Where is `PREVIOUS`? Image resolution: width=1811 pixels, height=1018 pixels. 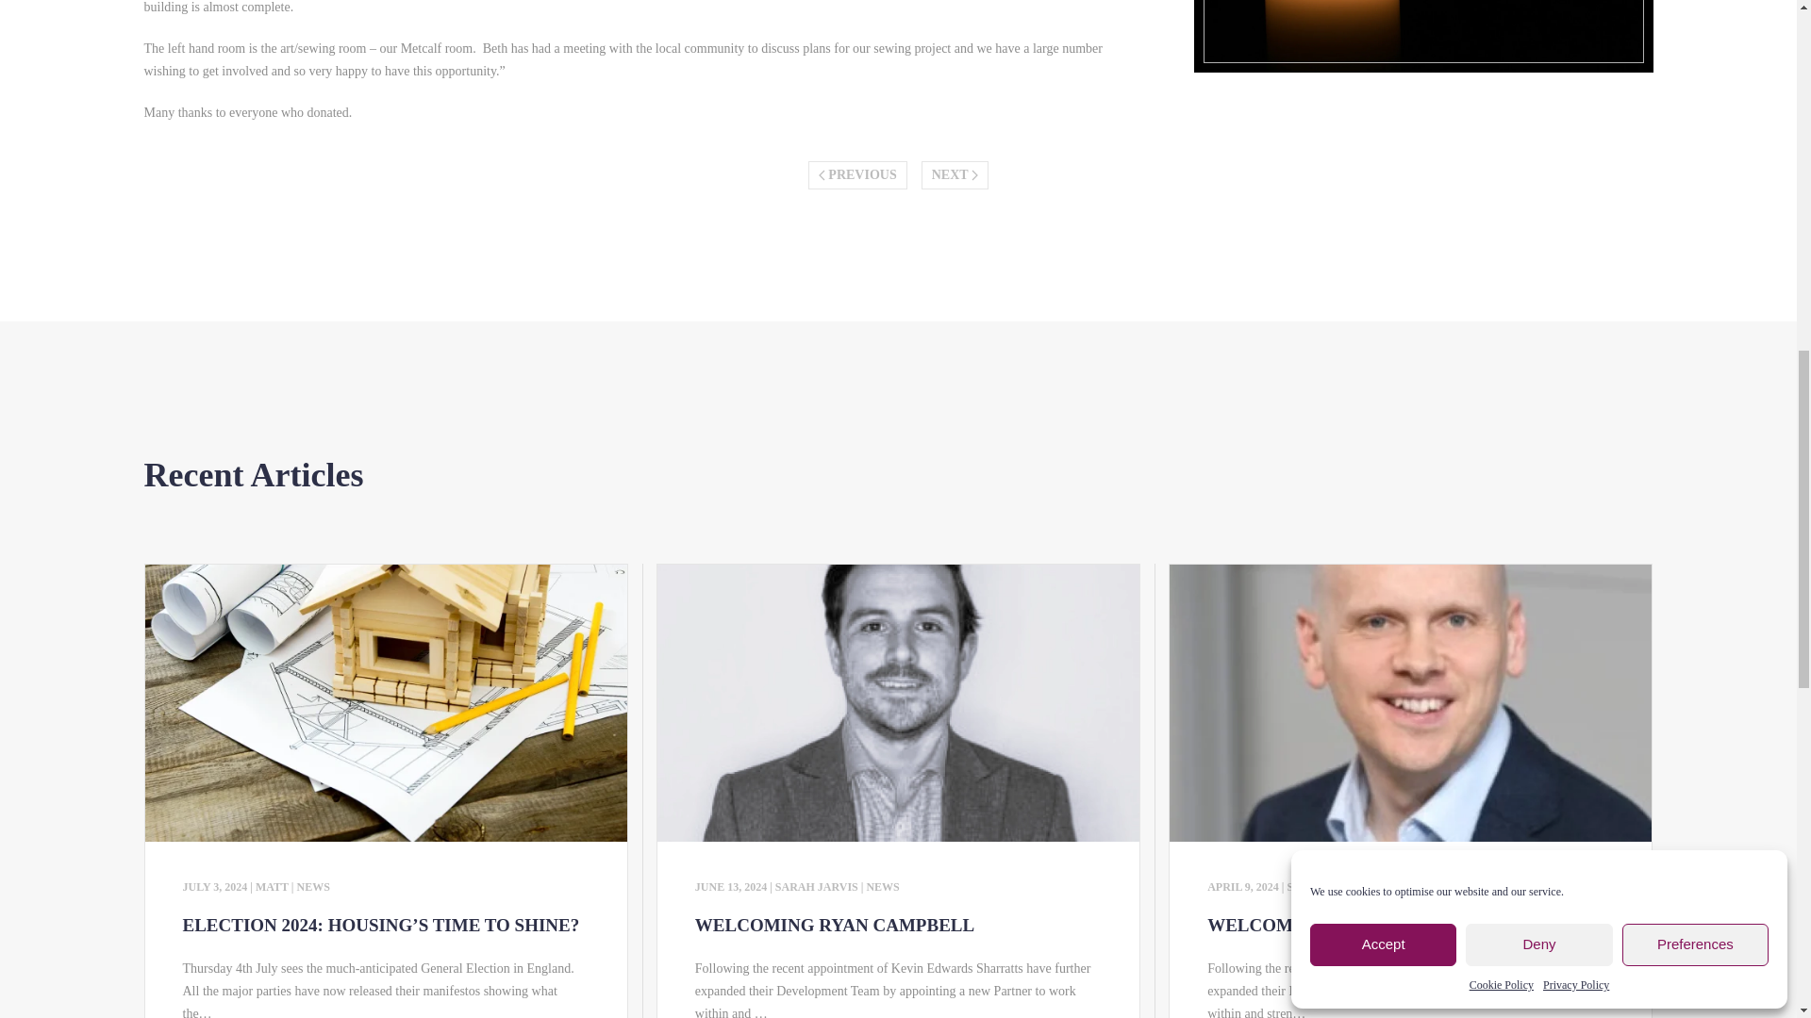
PREVIOUS is located at coordinates (856, 174).